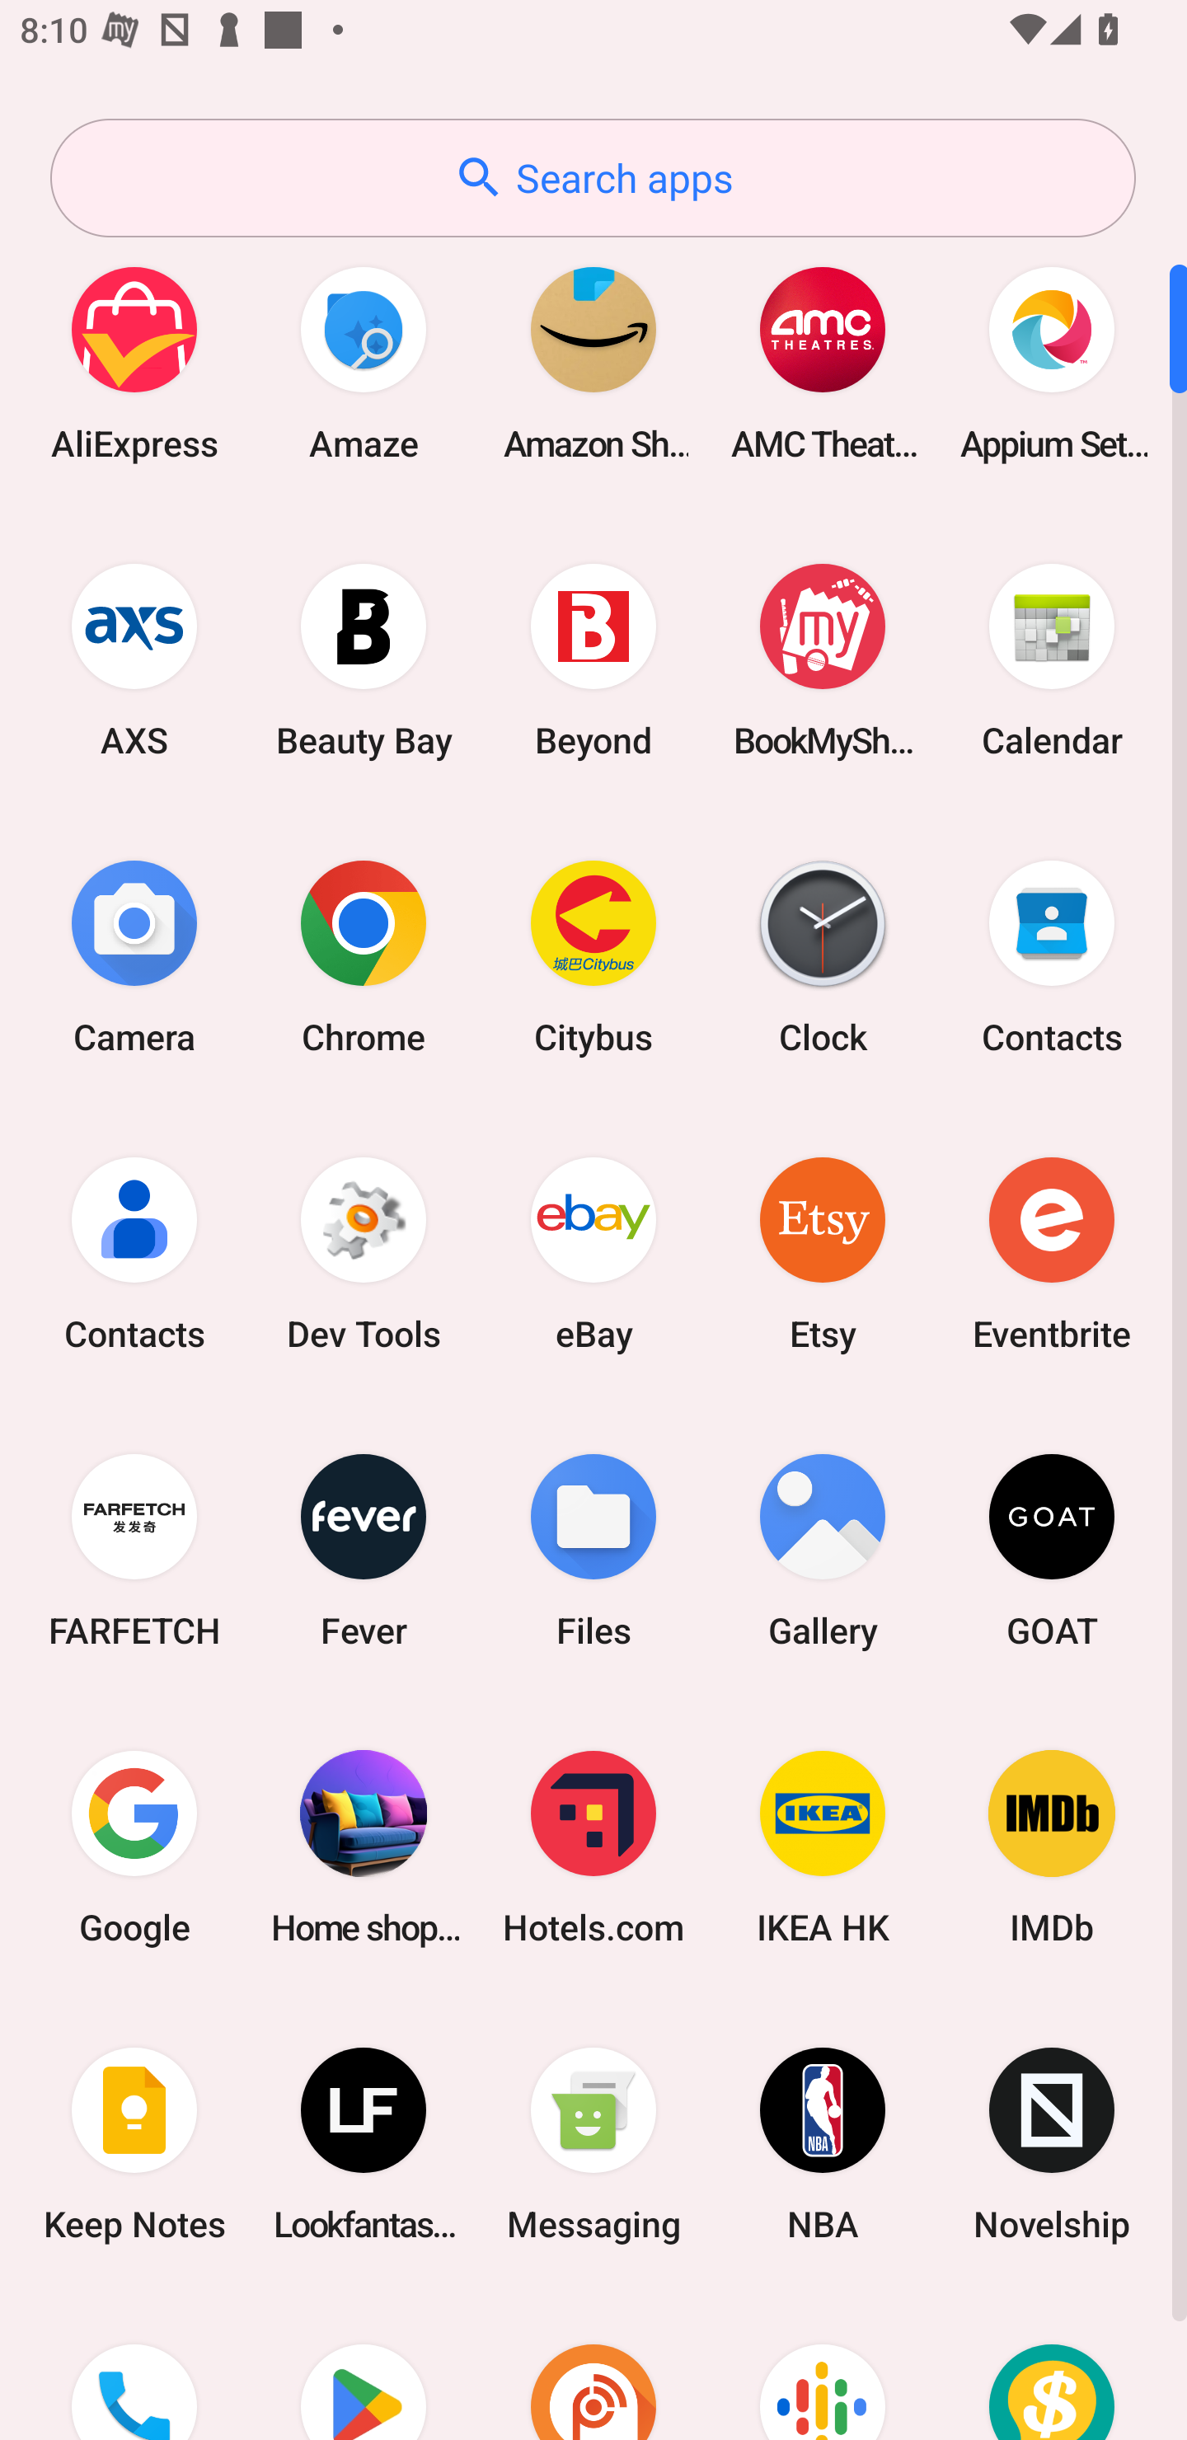  Describe the element at coordinates (1052, 2145) in the screenshot. I see `Novelship` at that location.